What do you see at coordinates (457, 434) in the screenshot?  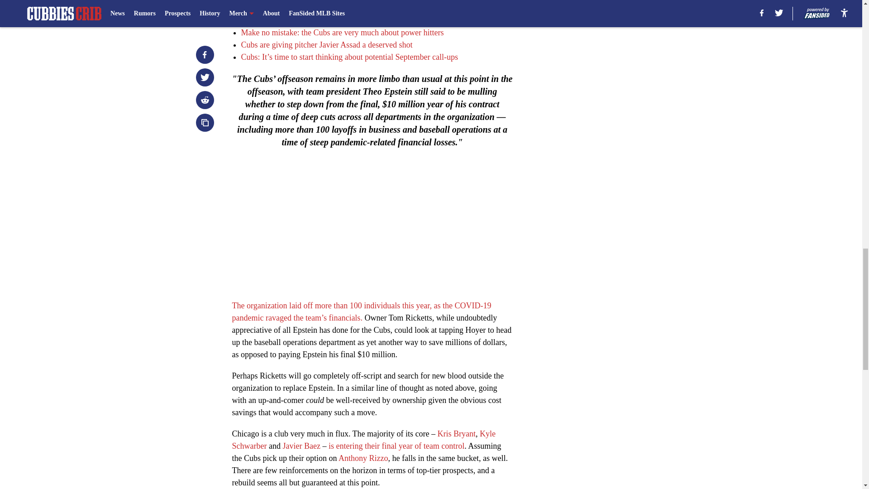 I see `Kris Bryant` at bounding box center [457, 434].